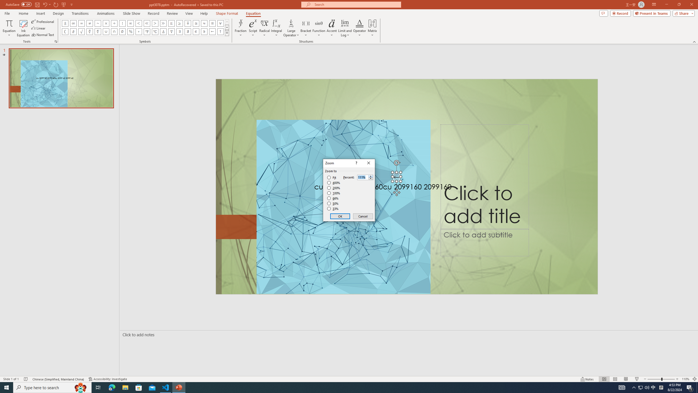 The width and height of the screenshot is (698, 393). I want to click on Equation Symbol Partial Differential, so click(73, 32).